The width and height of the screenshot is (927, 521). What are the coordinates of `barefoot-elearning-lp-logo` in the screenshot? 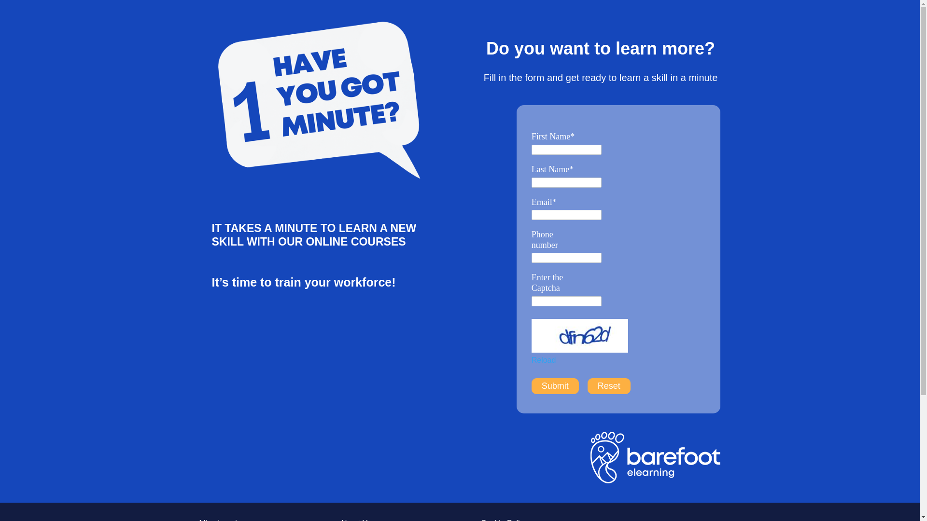 It's located at (655, 459).